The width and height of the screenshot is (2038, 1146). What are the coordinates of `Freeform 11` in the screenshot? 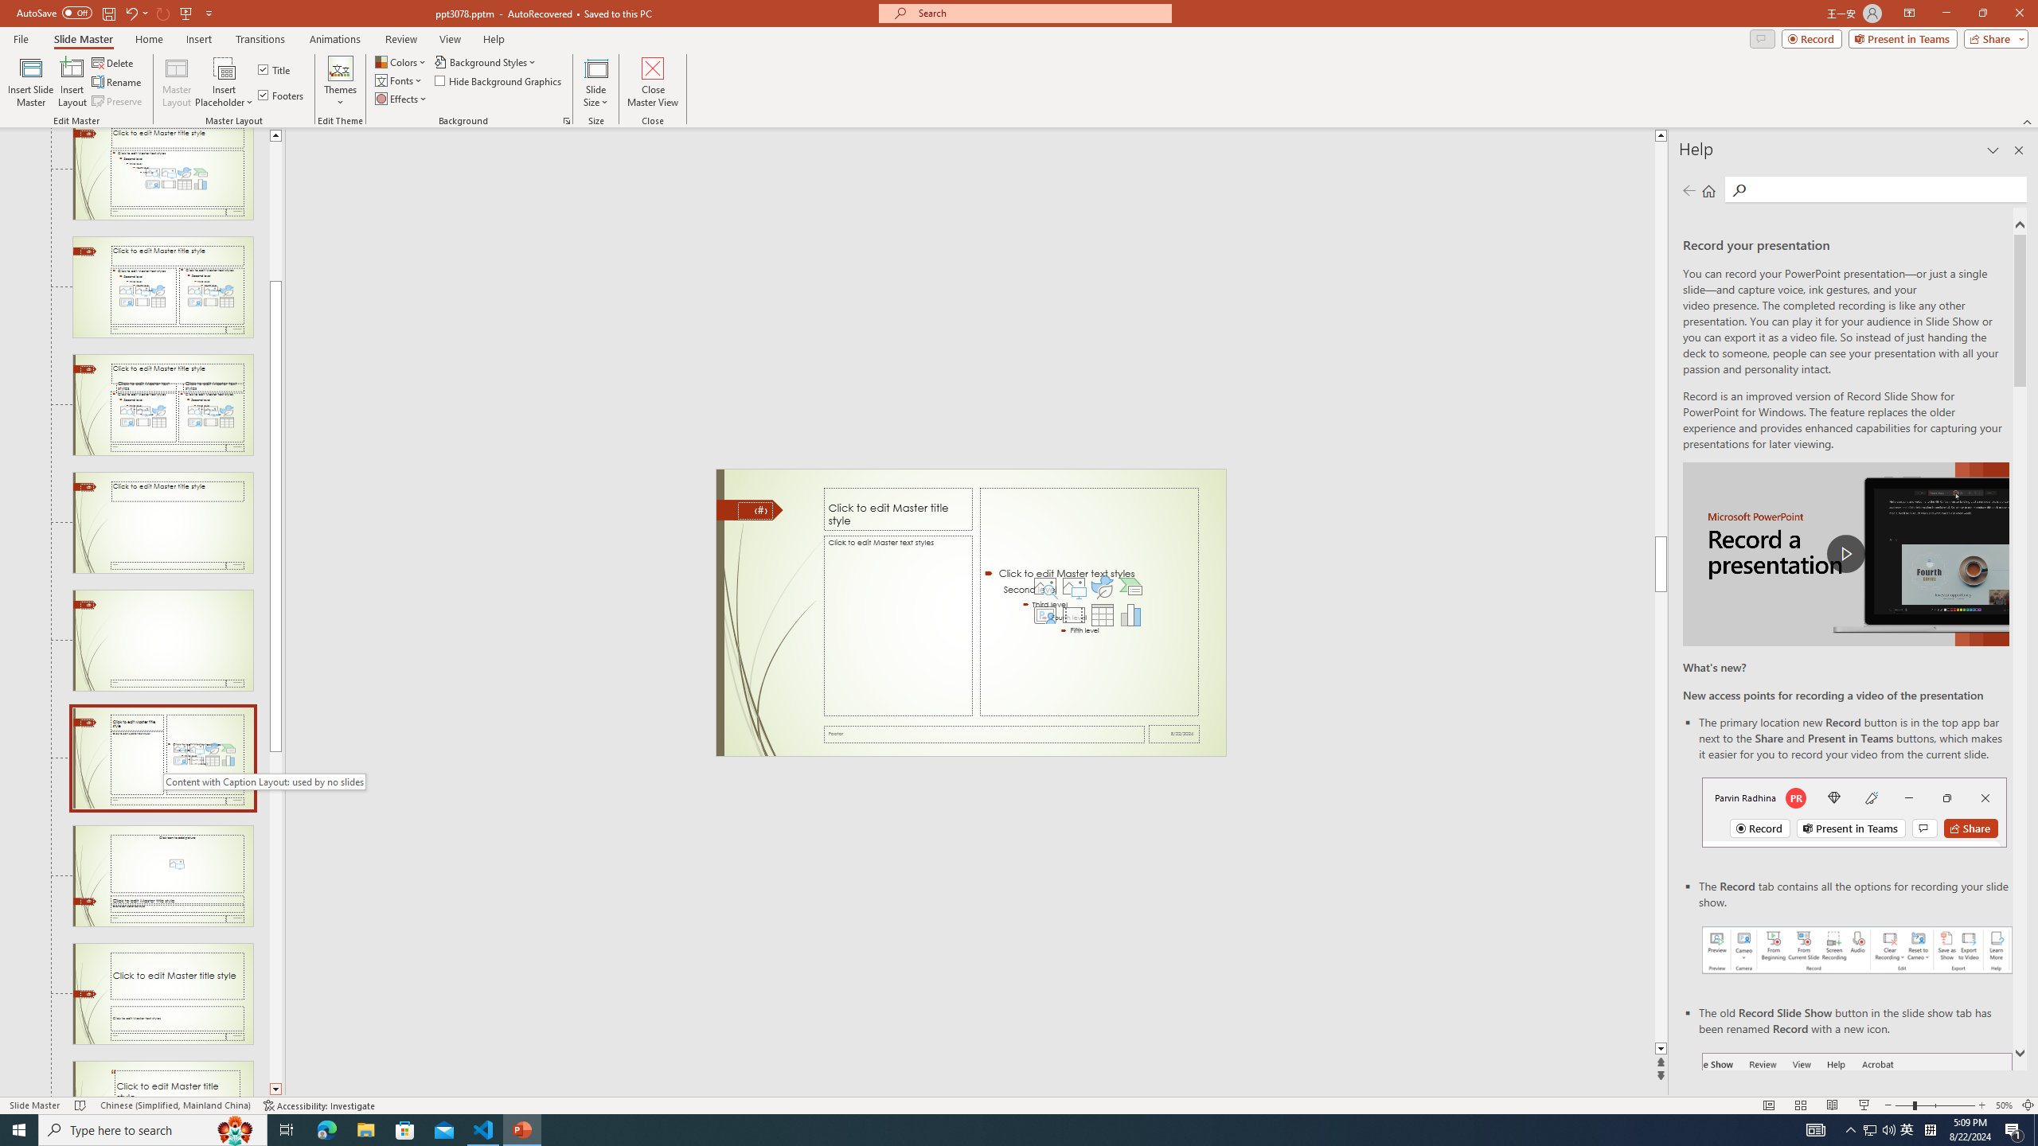 It's located at (750, 509).